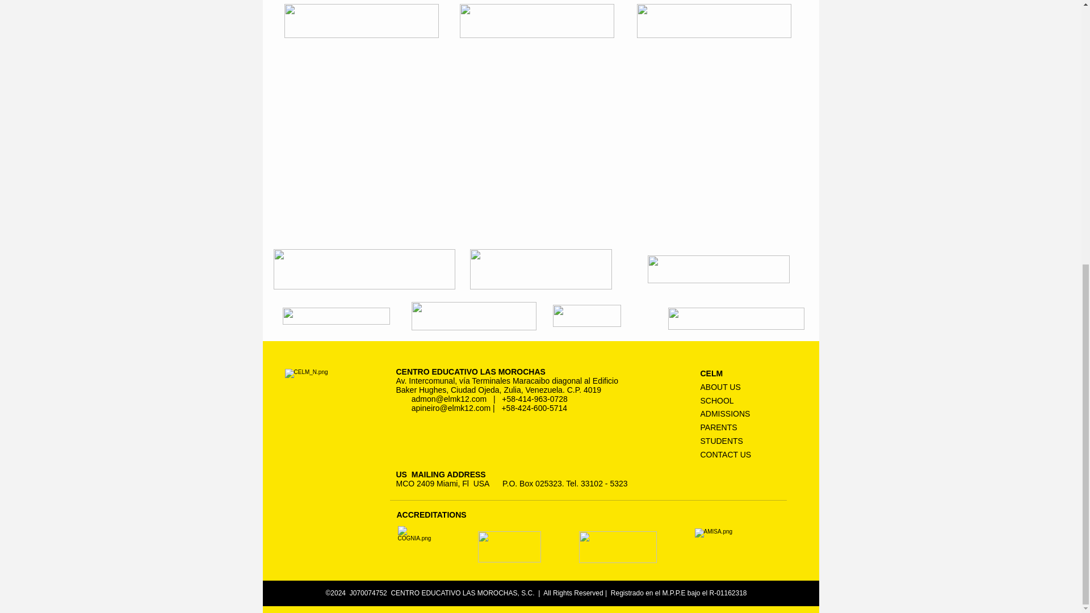  What do you see at coordinates (712, 373) in the screenshot?
I see `CELM` at bounding box center [712, 373].